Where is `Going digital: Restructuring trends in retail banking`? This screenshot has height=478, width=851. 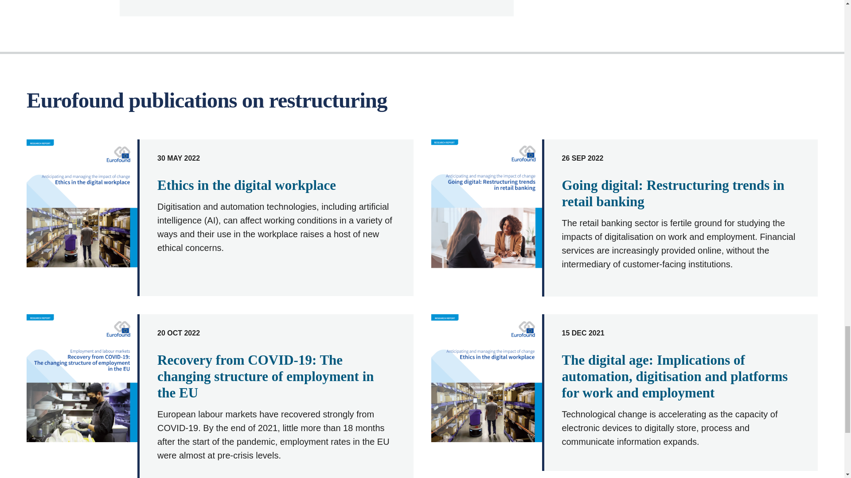
Going digital: Restructuring trends in retail banking is located at coordinates (673, 193).